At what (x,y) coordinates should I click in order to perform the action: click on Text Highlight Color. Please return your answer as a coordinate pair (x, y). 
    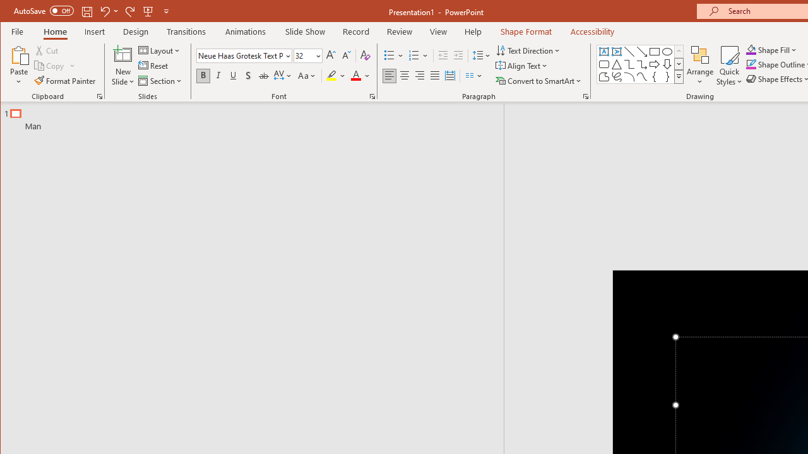
    Looking at the image, I should click on (336, 76).